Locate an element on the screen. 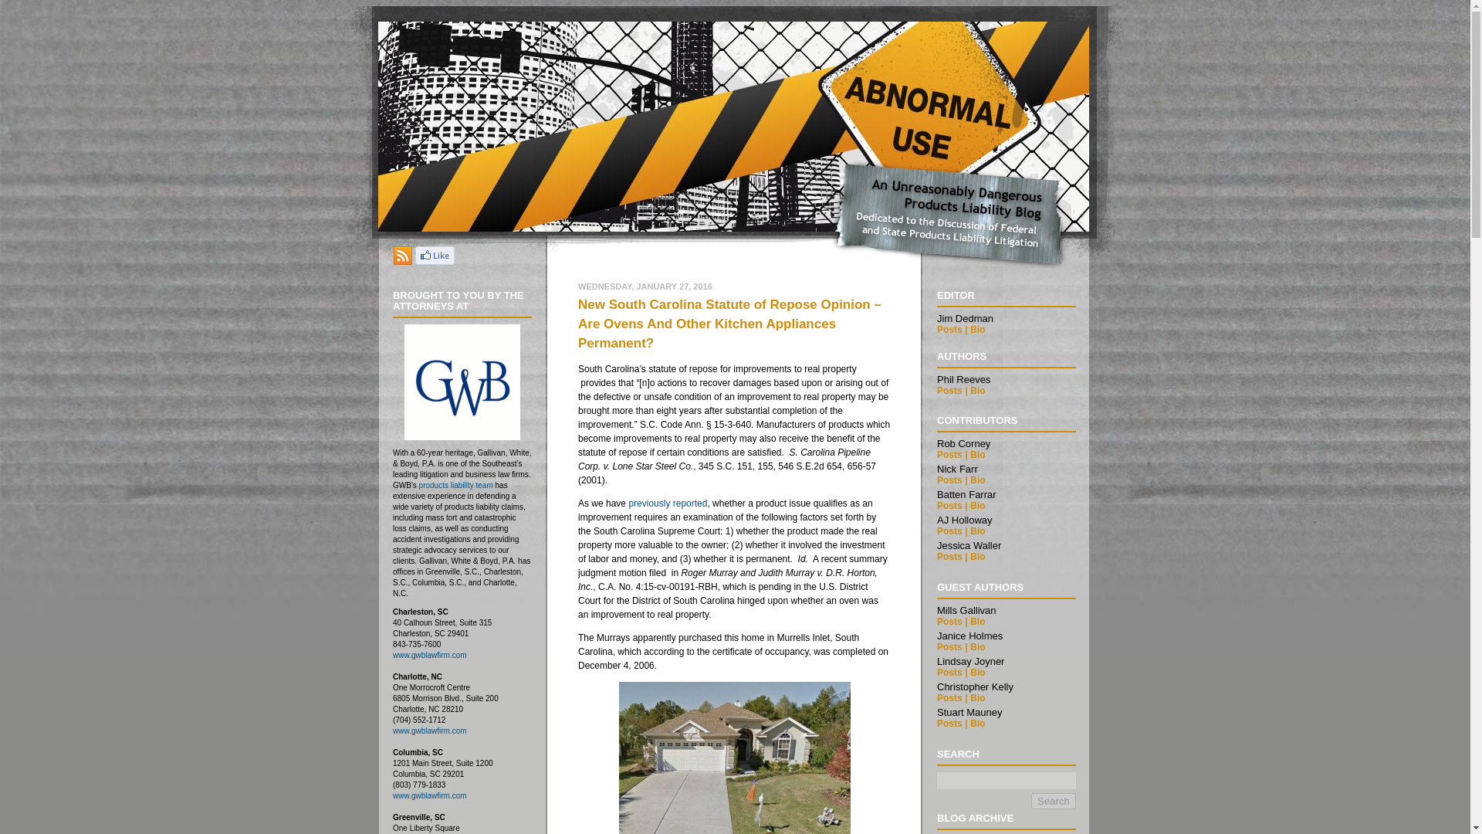 Image resolution: width=1482 pixels, height=834 pixels. www.gwblawfirm.com is located at coordinates (429, 795).